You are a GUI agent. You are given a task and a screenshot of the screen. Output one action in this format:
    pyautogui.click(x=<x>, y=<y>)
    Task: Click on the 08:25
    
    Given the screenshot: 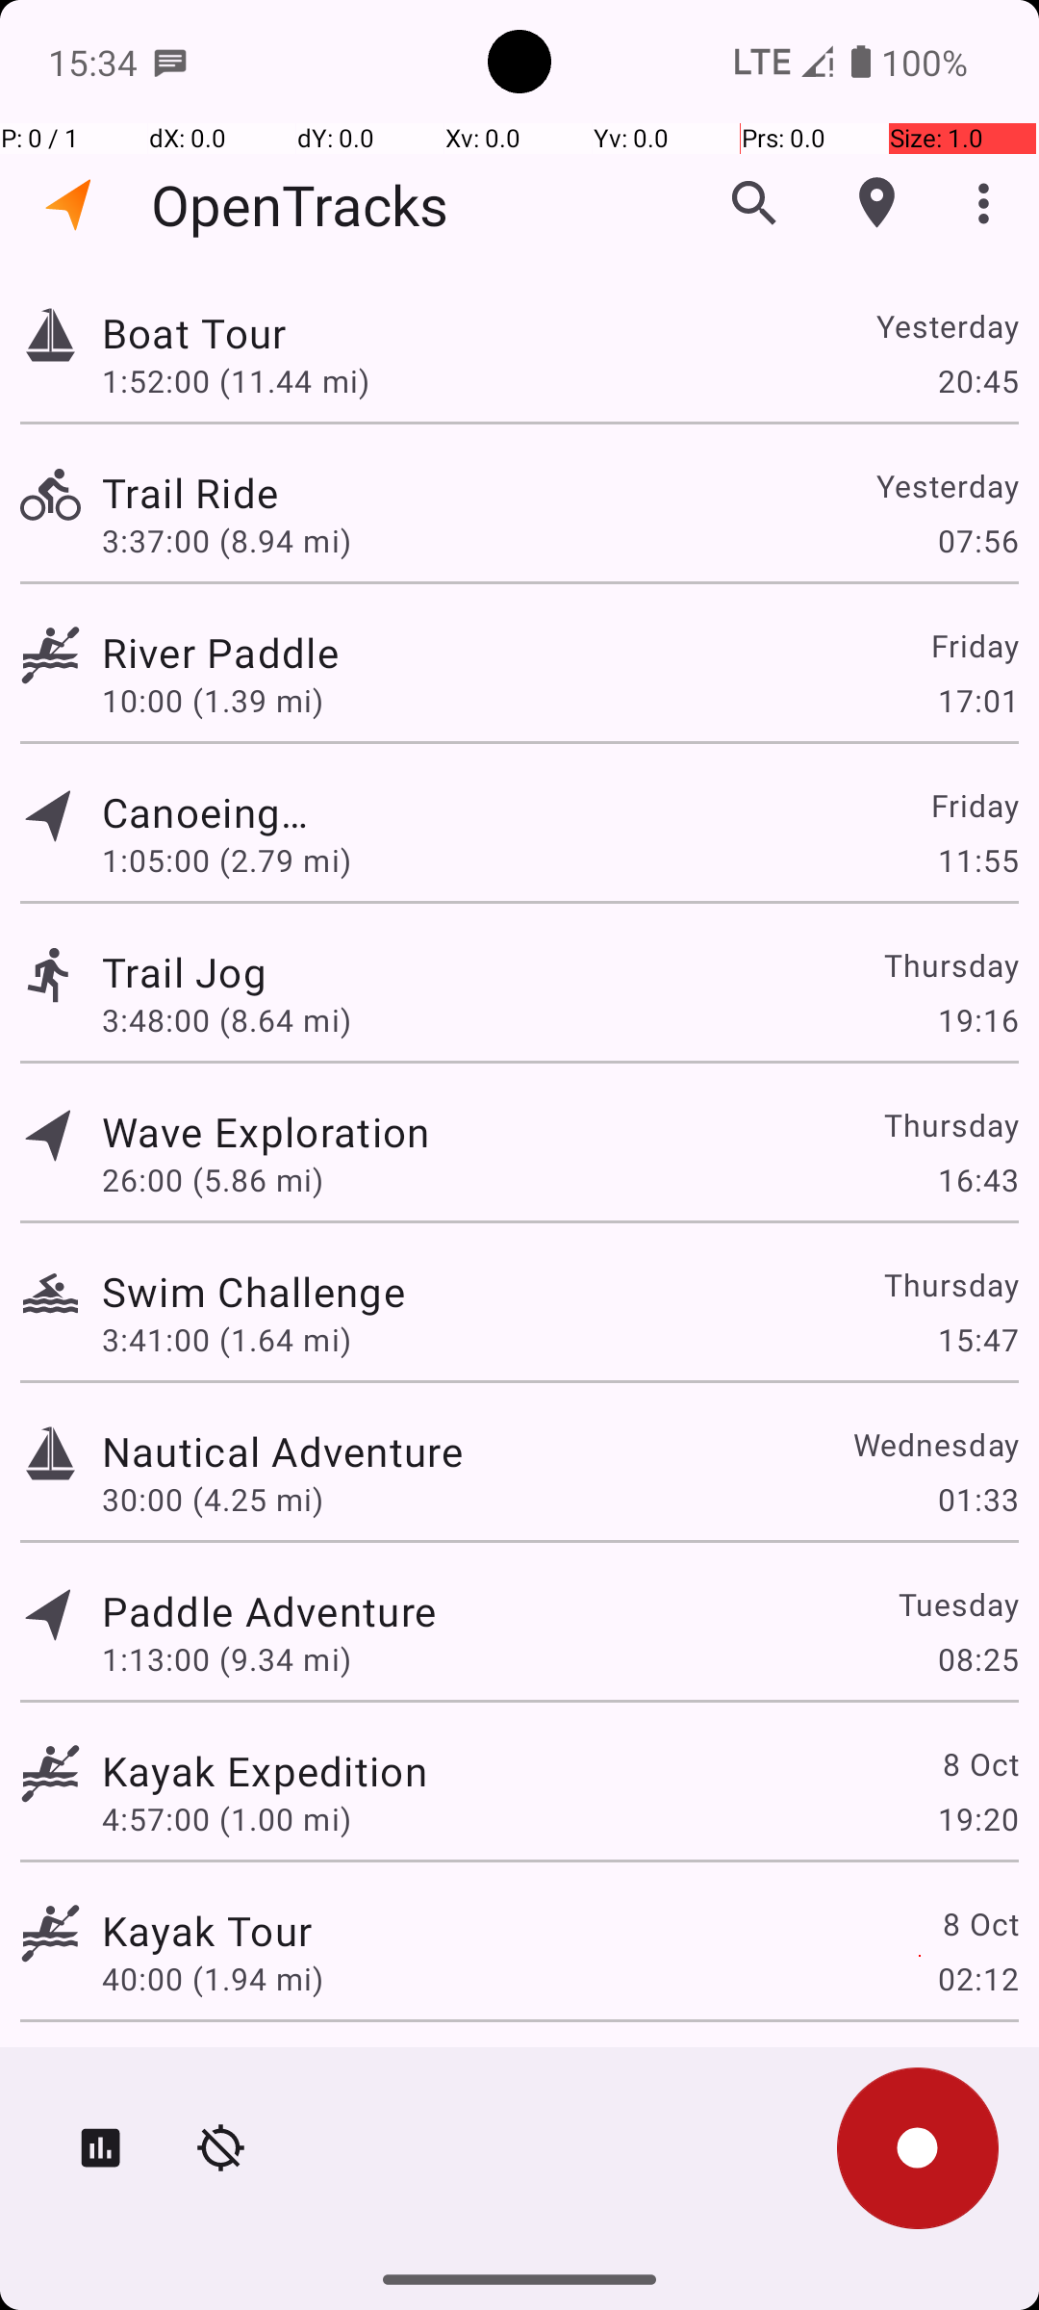 What is the action you would take?
    pyautogui.click(x=977, y=1658)
    